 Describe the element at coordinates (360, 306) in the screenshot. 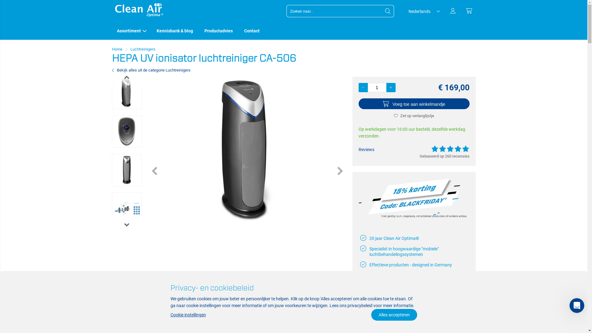

I see `privacybeleid` at that location.